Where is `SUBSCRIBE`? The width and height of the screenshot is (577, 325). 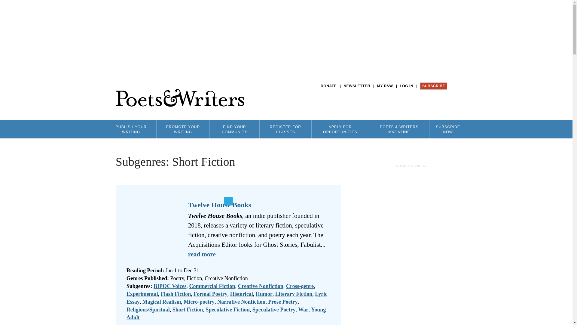
SUBSCRIBE is located at coordinates (433, 86).